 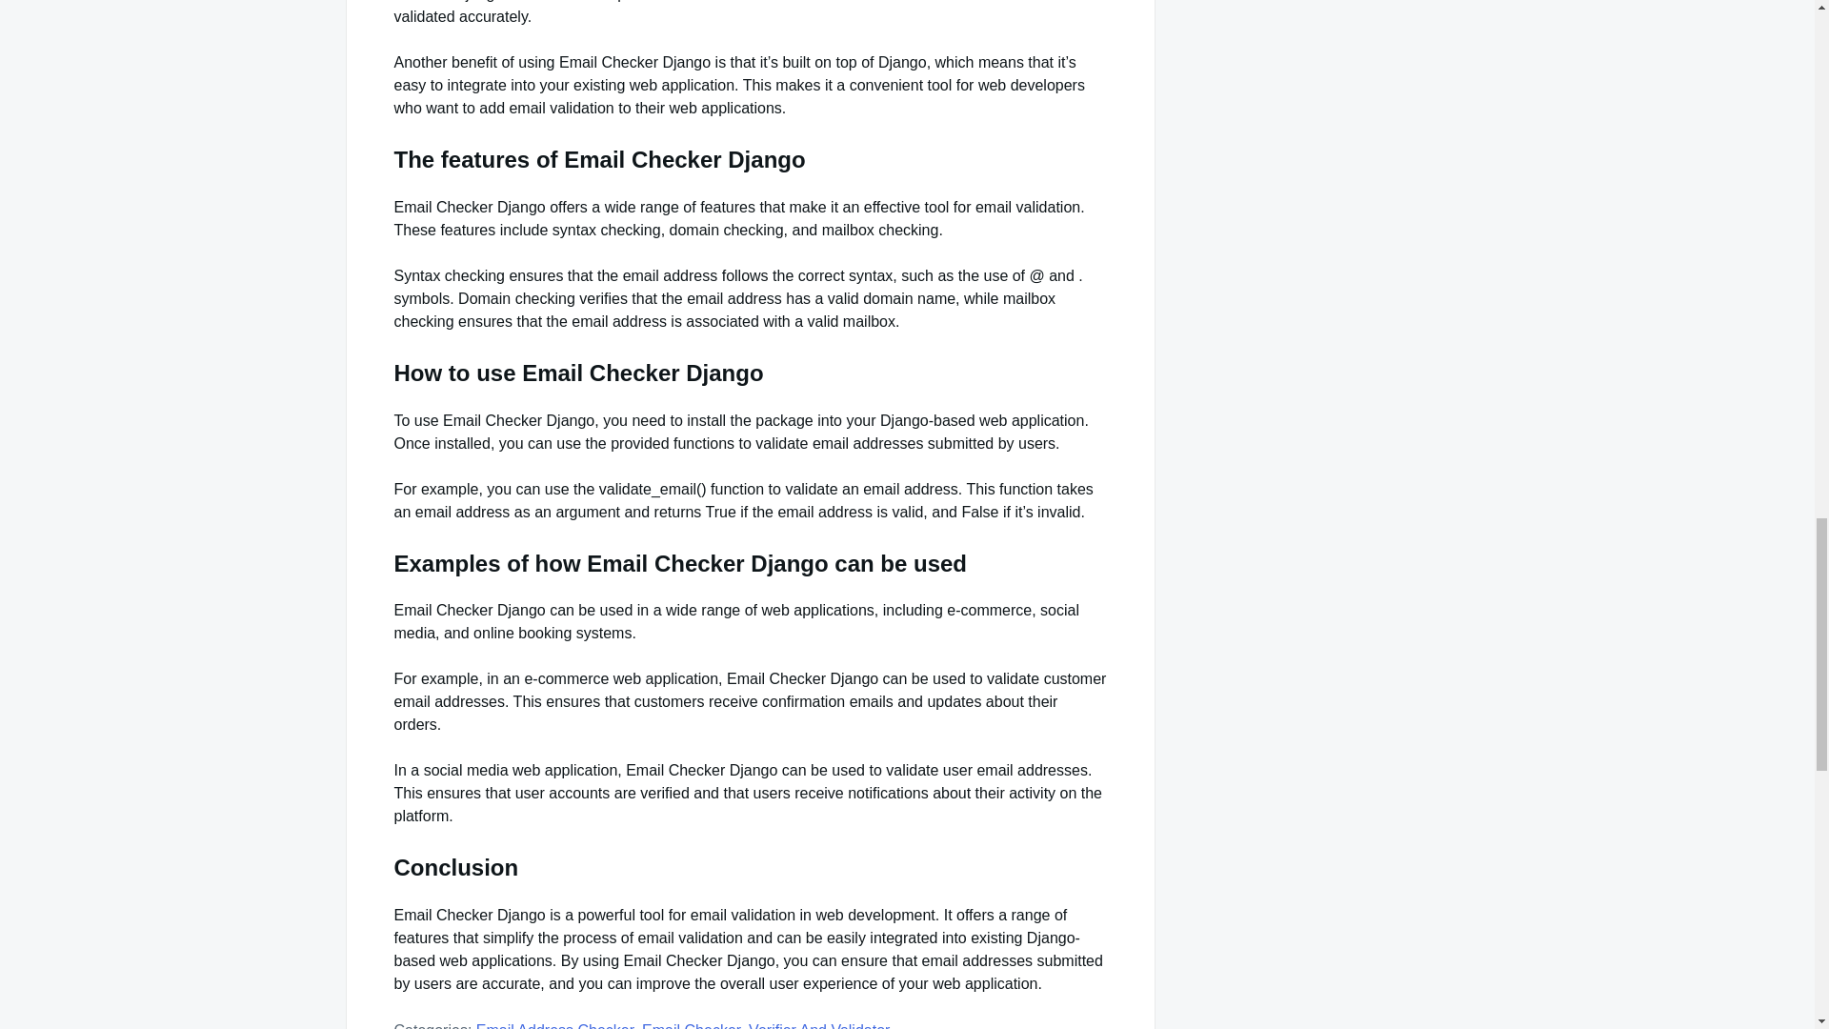 What do you see at coordinates (554, 1025) in the screenshot?
I see `Email Address Checker` at bounding box center [554, 1025].